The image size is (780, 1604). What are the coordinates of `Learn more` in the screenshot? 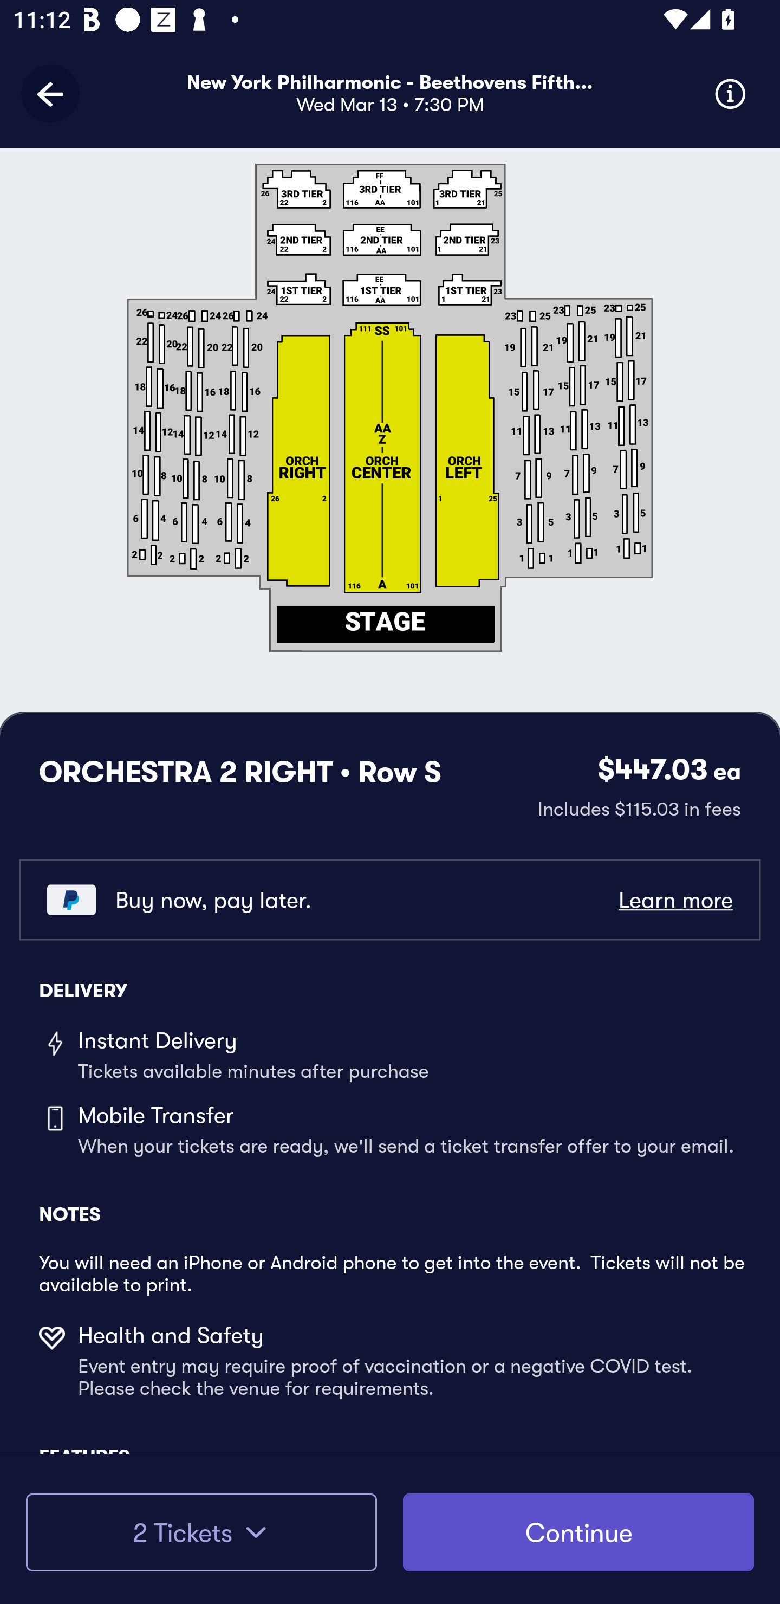 It's located at (675, 901).